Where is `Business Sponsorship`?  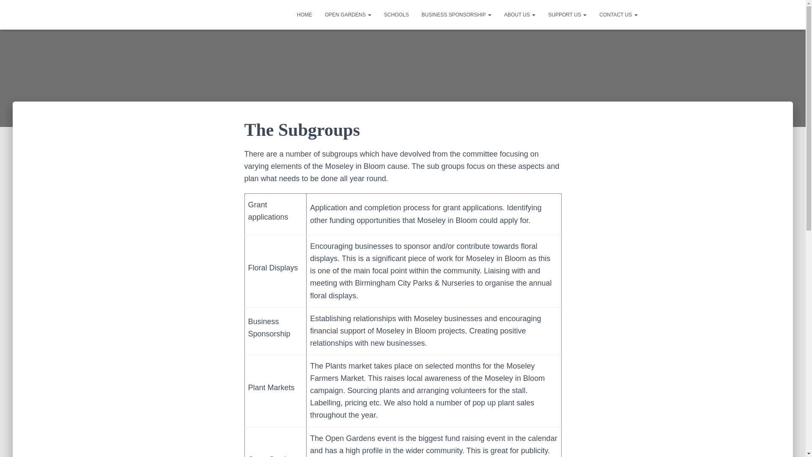 Business Sponsorship is located at coordinates (456, 14).